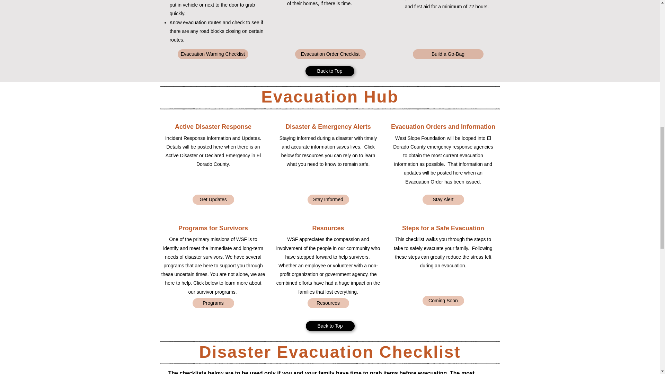 The height and width of the screenshot is (374, 665). I want to click on Evacuation Warning Checklist, so click(213, 54).